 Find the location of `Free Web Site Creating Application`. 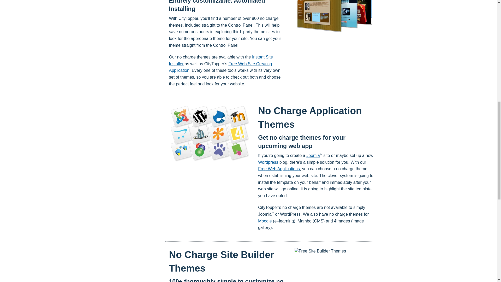

Free Web Site Creating Application is located at coordinates (220, 67).